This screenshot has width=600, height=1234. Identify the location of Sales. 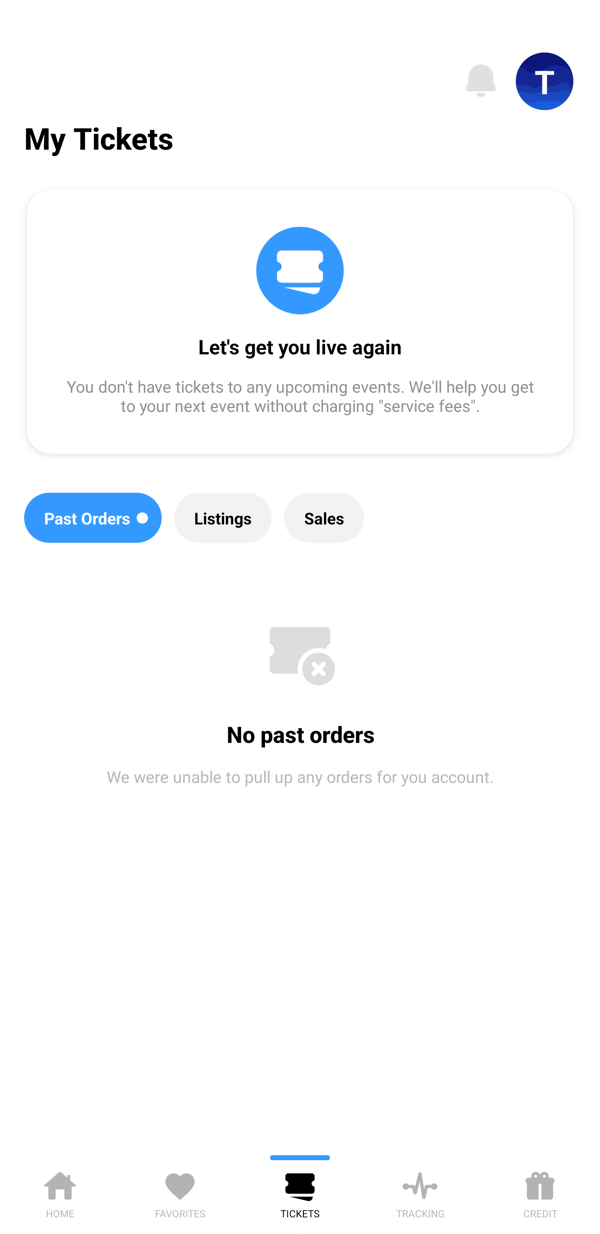
(324, 518).